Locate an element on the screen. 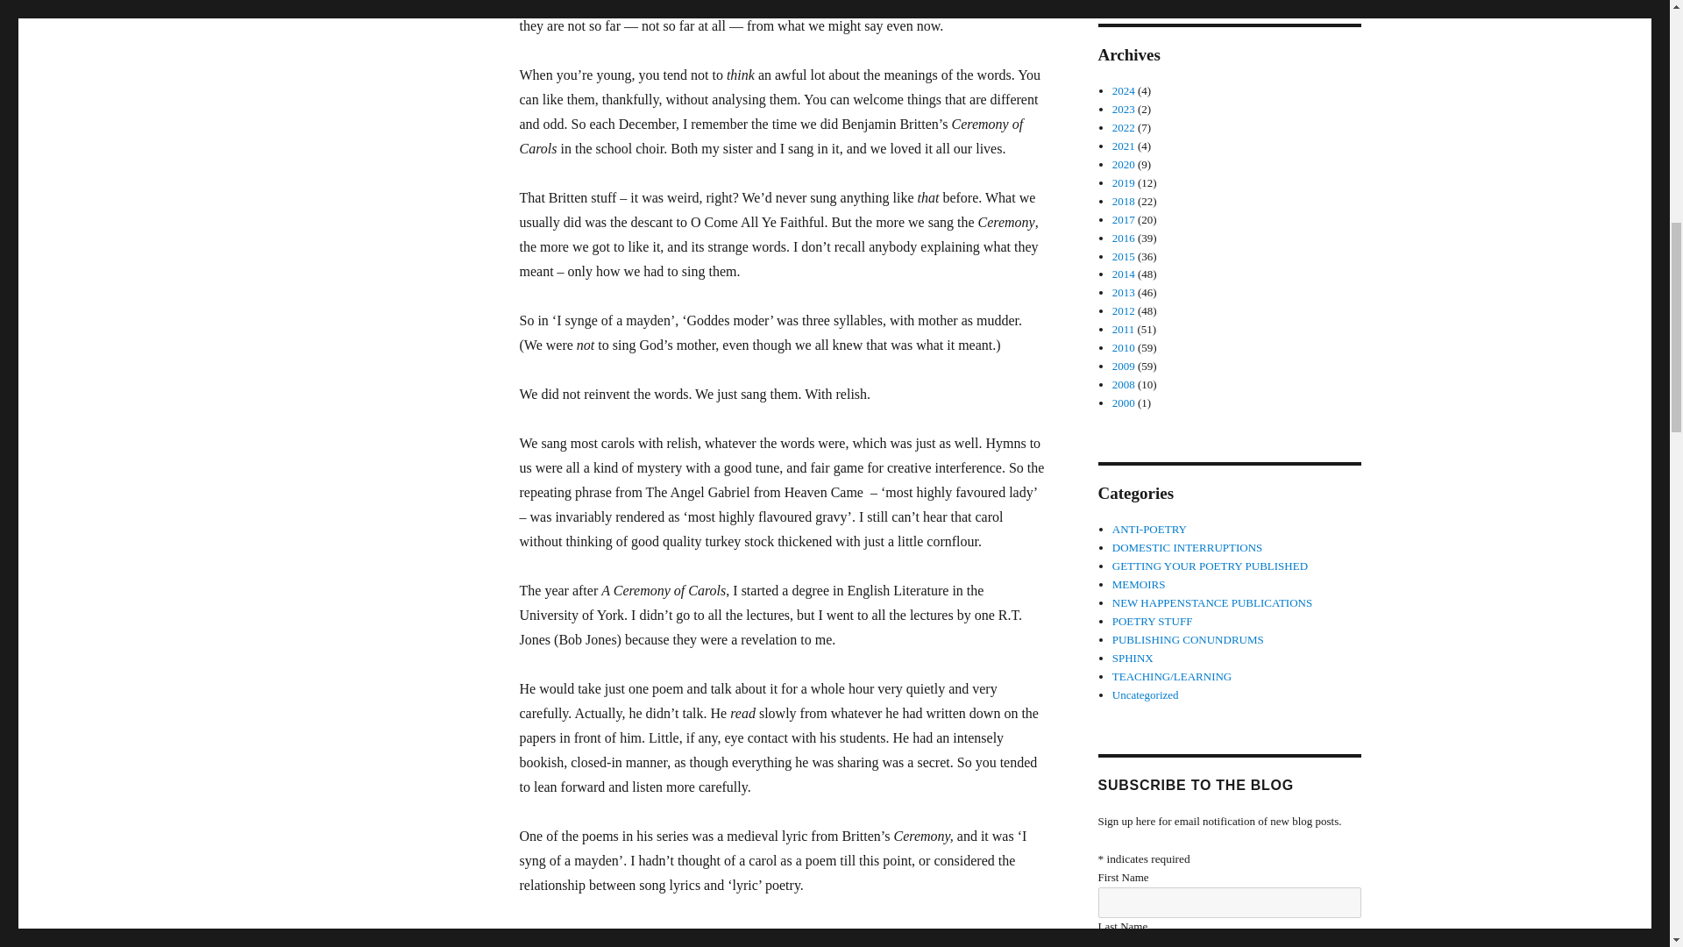 The height and width of the screenshot is (947, 1683). 2022 is located at coordinates (1124, 128).